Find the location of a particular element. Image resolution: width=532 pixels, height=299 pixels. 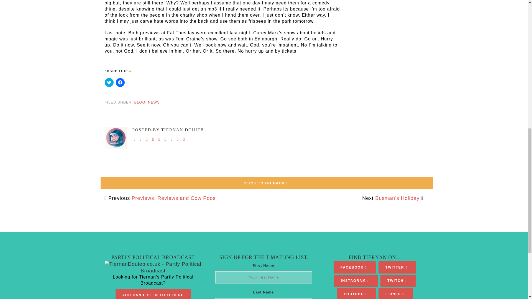

BLOG is located at coordinates (140, 102).